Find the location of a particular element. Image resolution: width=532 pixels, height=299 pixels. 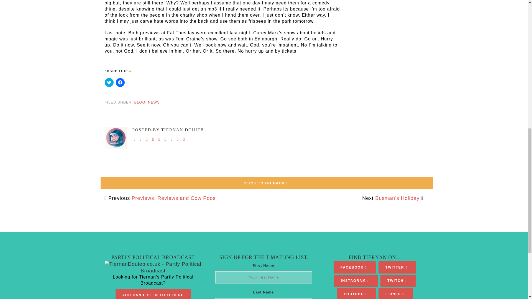

BLOG is located at coordinates (140, 102).